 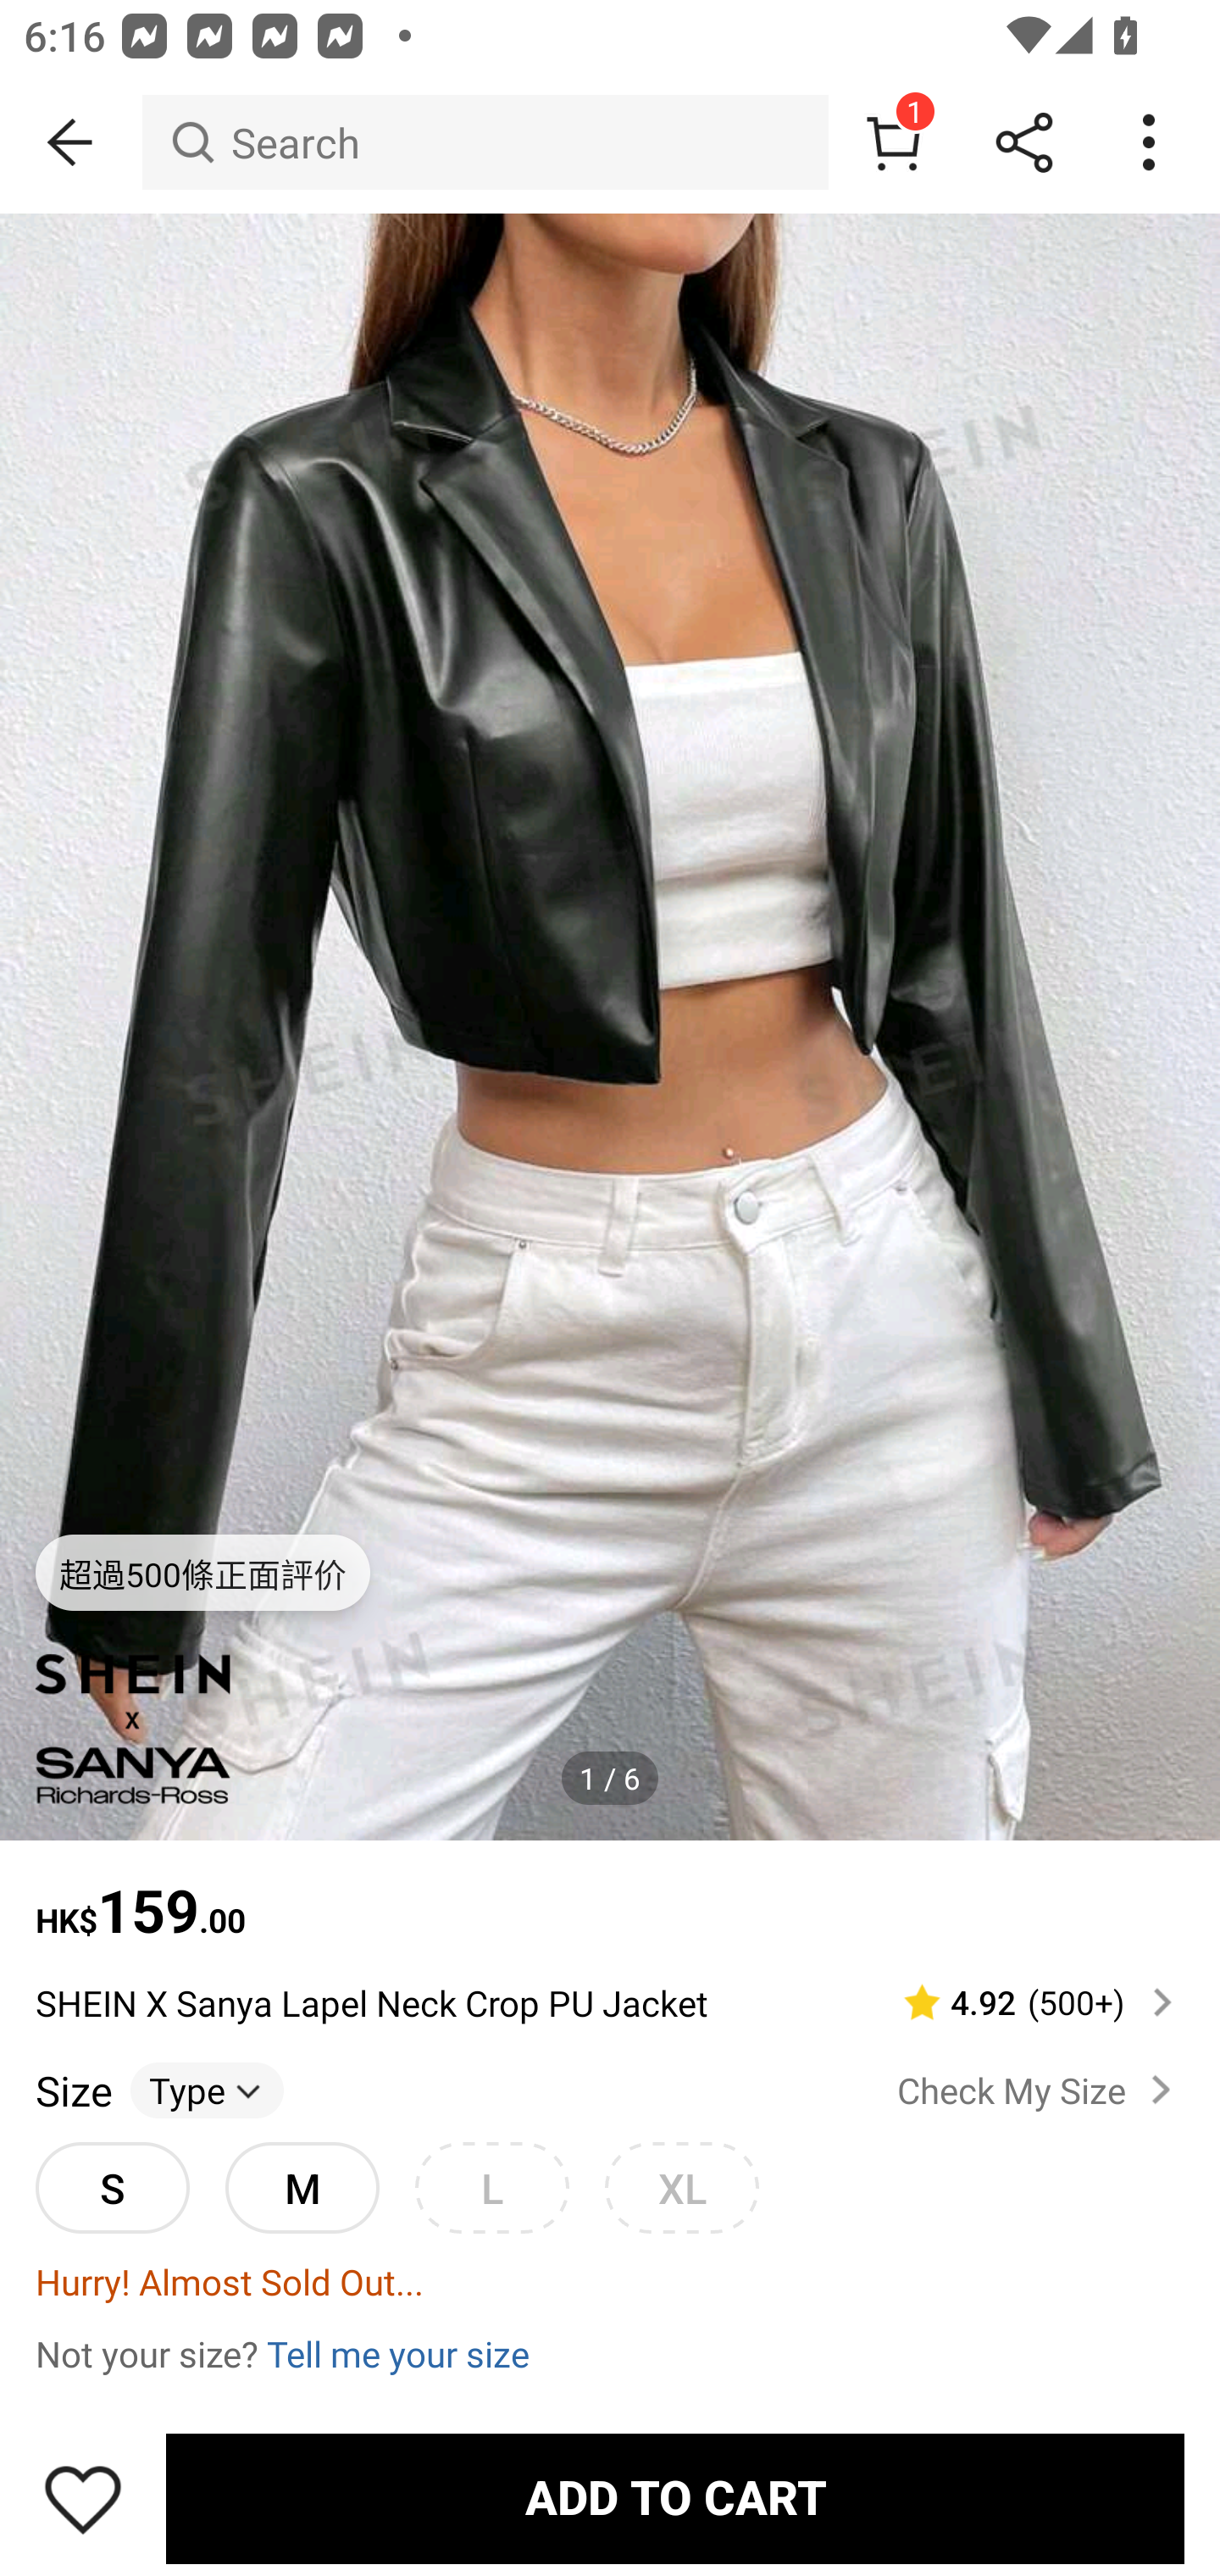 I want to click on HK$159.00, so click(x=610, y=1895).